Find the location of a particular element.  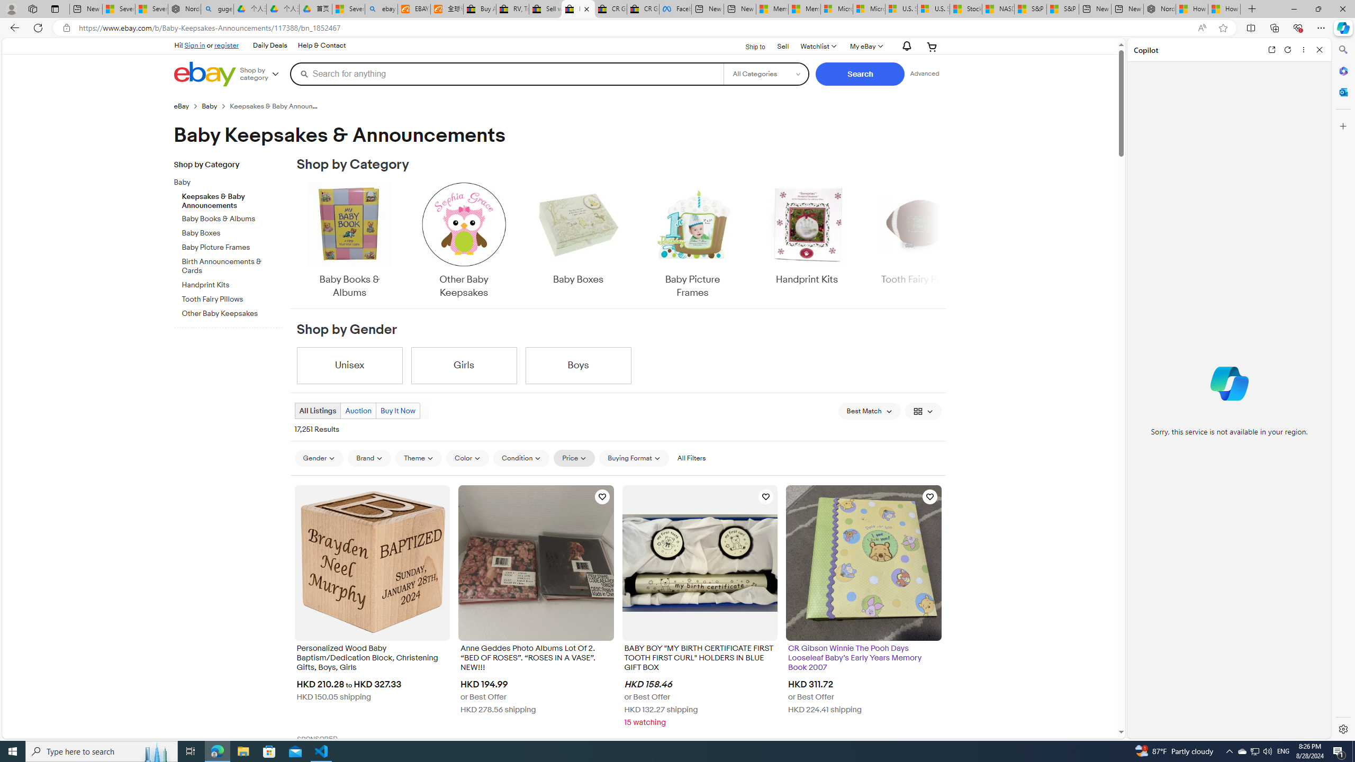

Buy Auto Parts & Accessories | eBay is located at coordinates (480, 9).